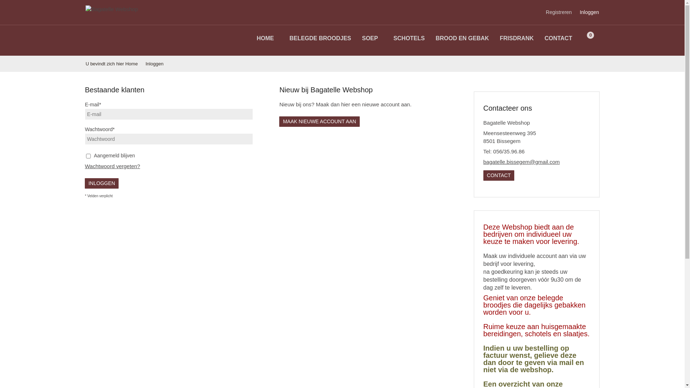 The width and height of the screenshot is (690, 388). I want to click on Bagatelle Webshop, so click(128, 9).